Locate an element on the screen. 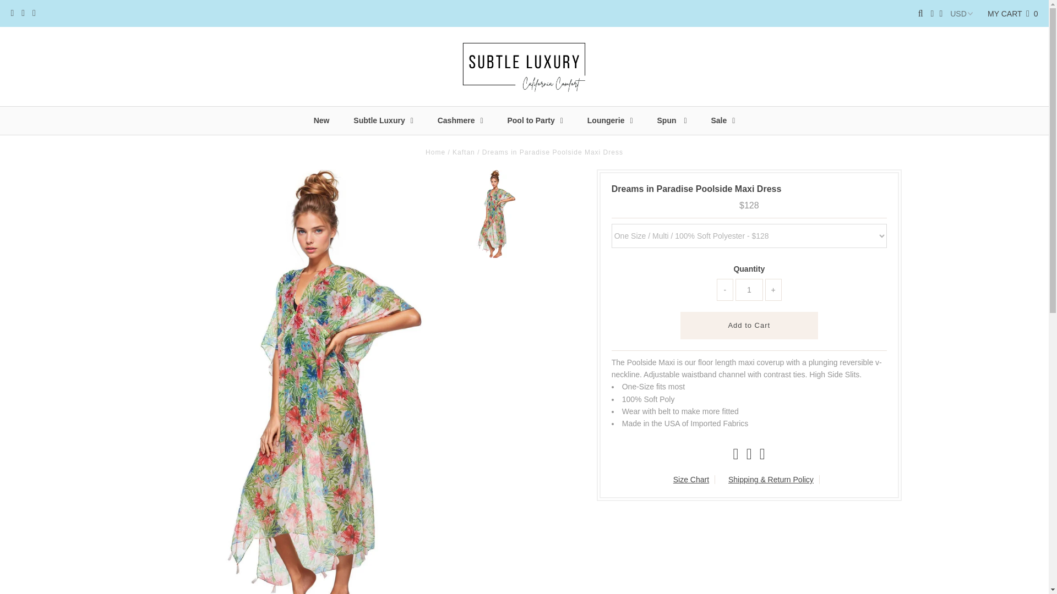 This screenshot has width=1057, height=594. Home is located at coordinates (435, 152).